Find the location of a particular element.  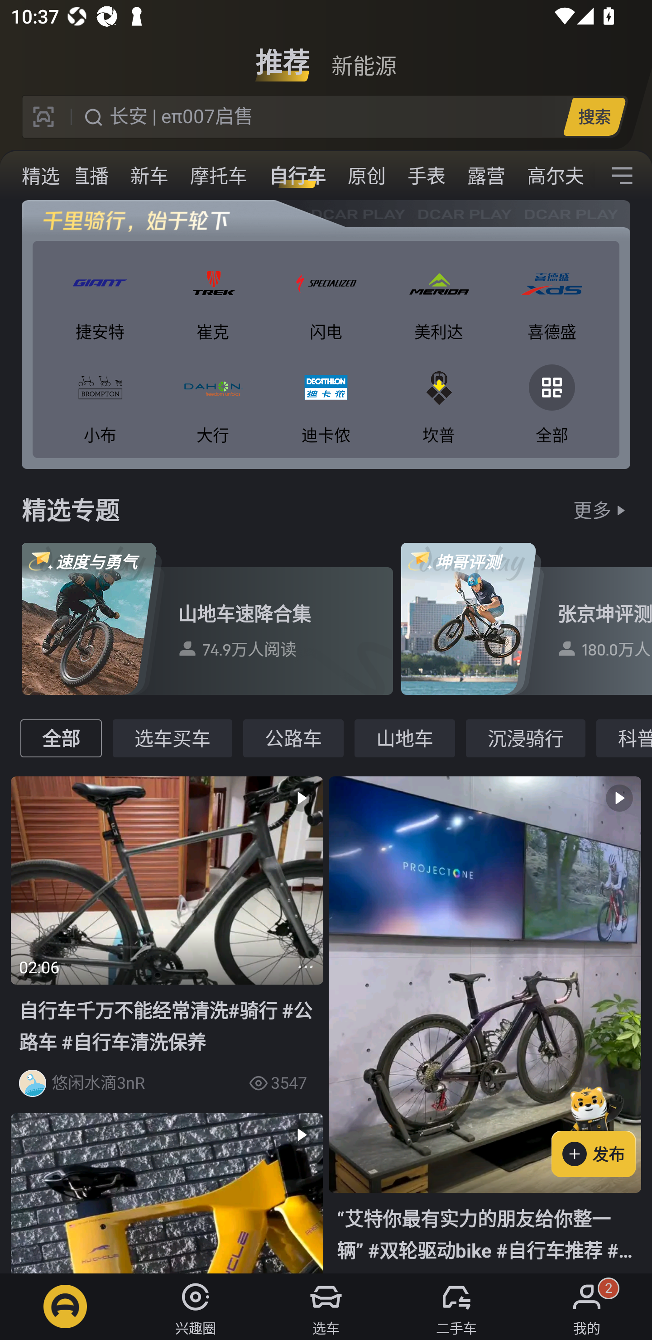

搜索 is located at coordinates (594, 116).